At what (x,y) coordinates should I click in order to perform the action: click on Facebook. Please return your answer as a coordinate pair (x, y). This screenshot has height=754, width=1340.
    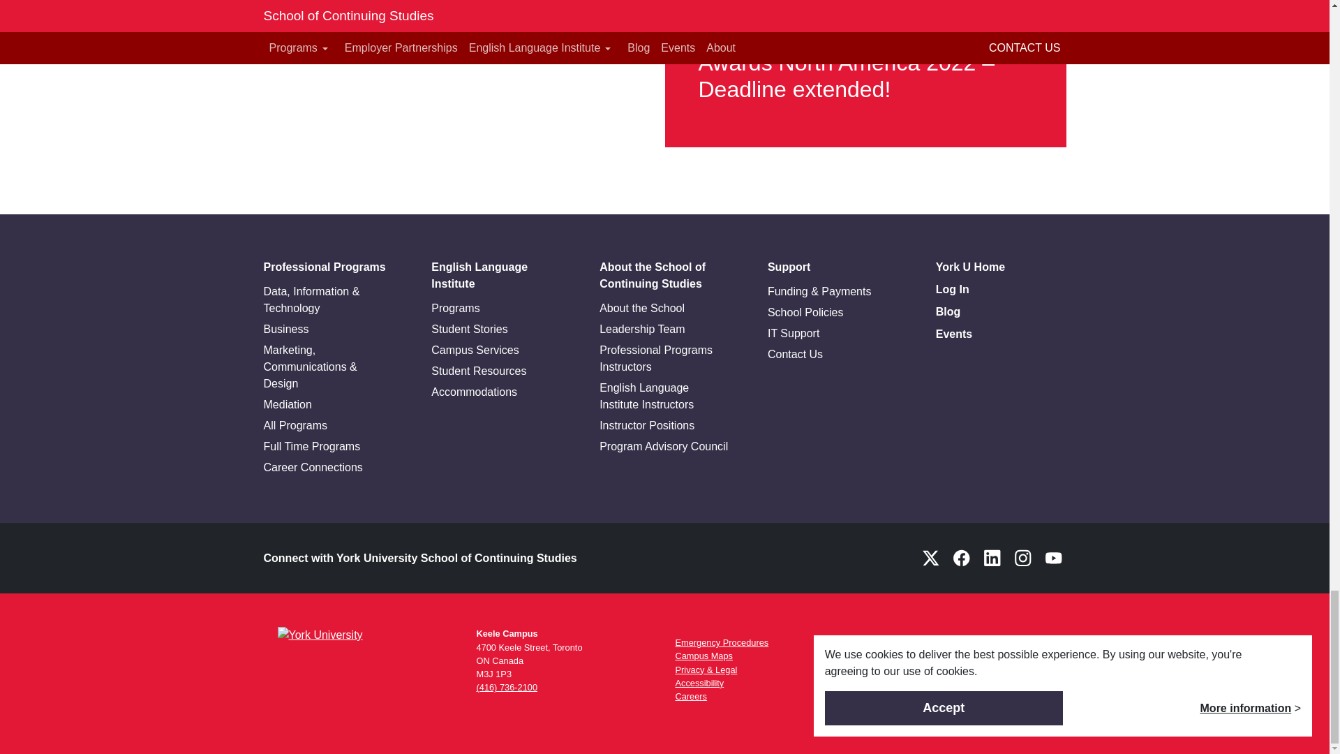
    Looking at the image, I should click on (961, 557).